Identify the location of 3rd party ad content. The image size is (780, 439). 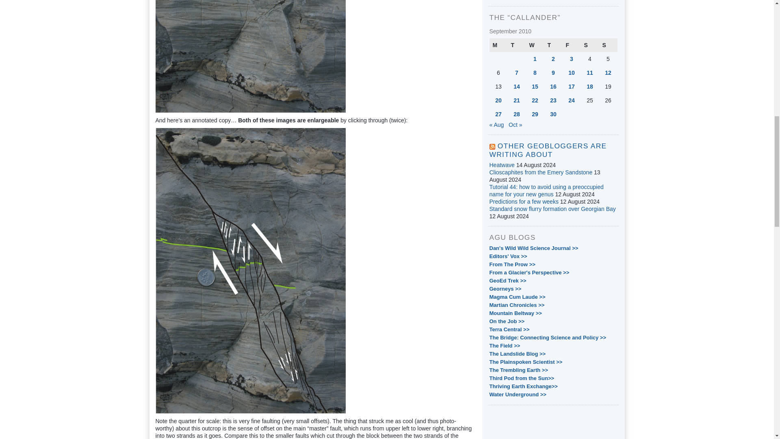
(553, 426).